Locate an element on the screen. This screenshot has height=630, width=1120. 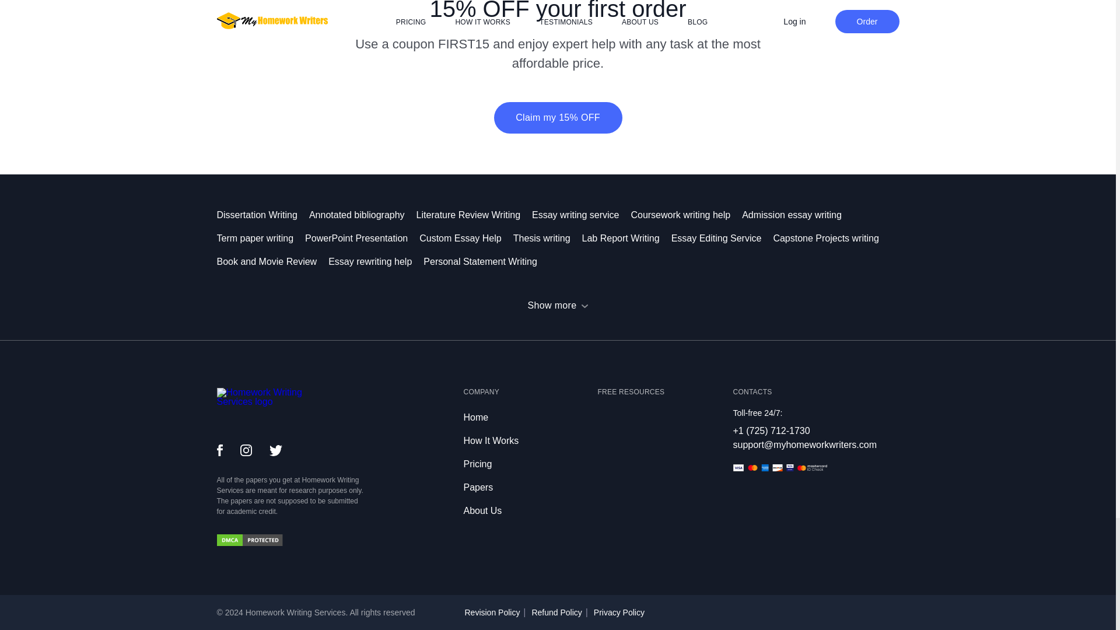
Custom Essay Help is located at coordinates (466, 238).